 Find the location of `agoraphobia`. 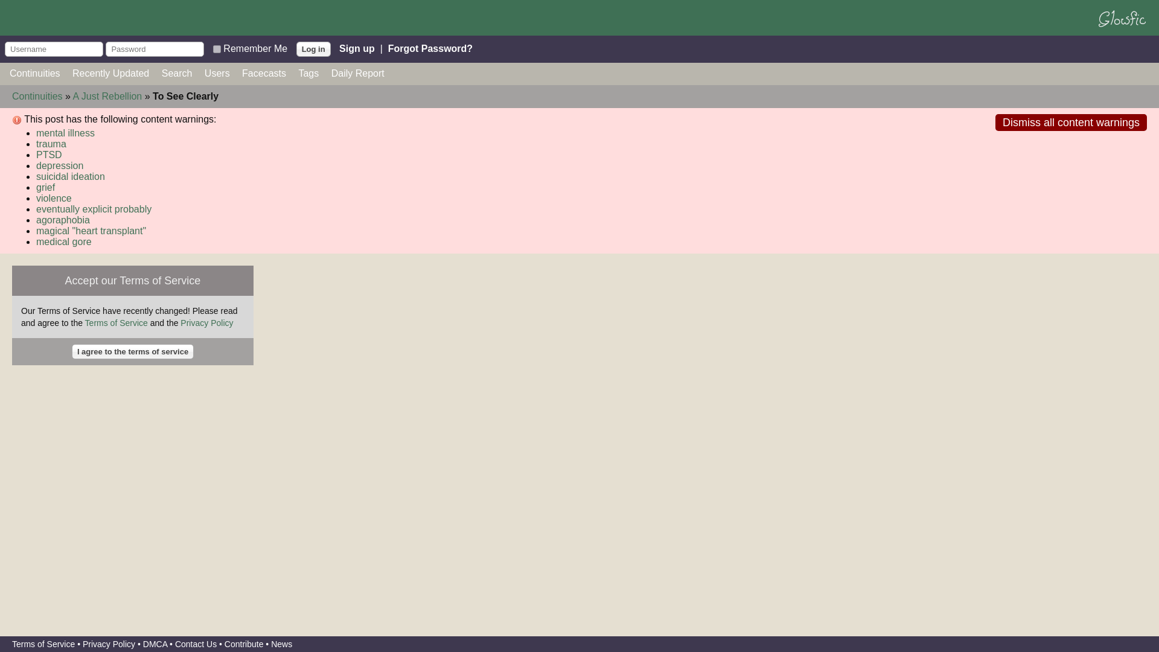

agoraphobia is located at coordinates (63, 220).